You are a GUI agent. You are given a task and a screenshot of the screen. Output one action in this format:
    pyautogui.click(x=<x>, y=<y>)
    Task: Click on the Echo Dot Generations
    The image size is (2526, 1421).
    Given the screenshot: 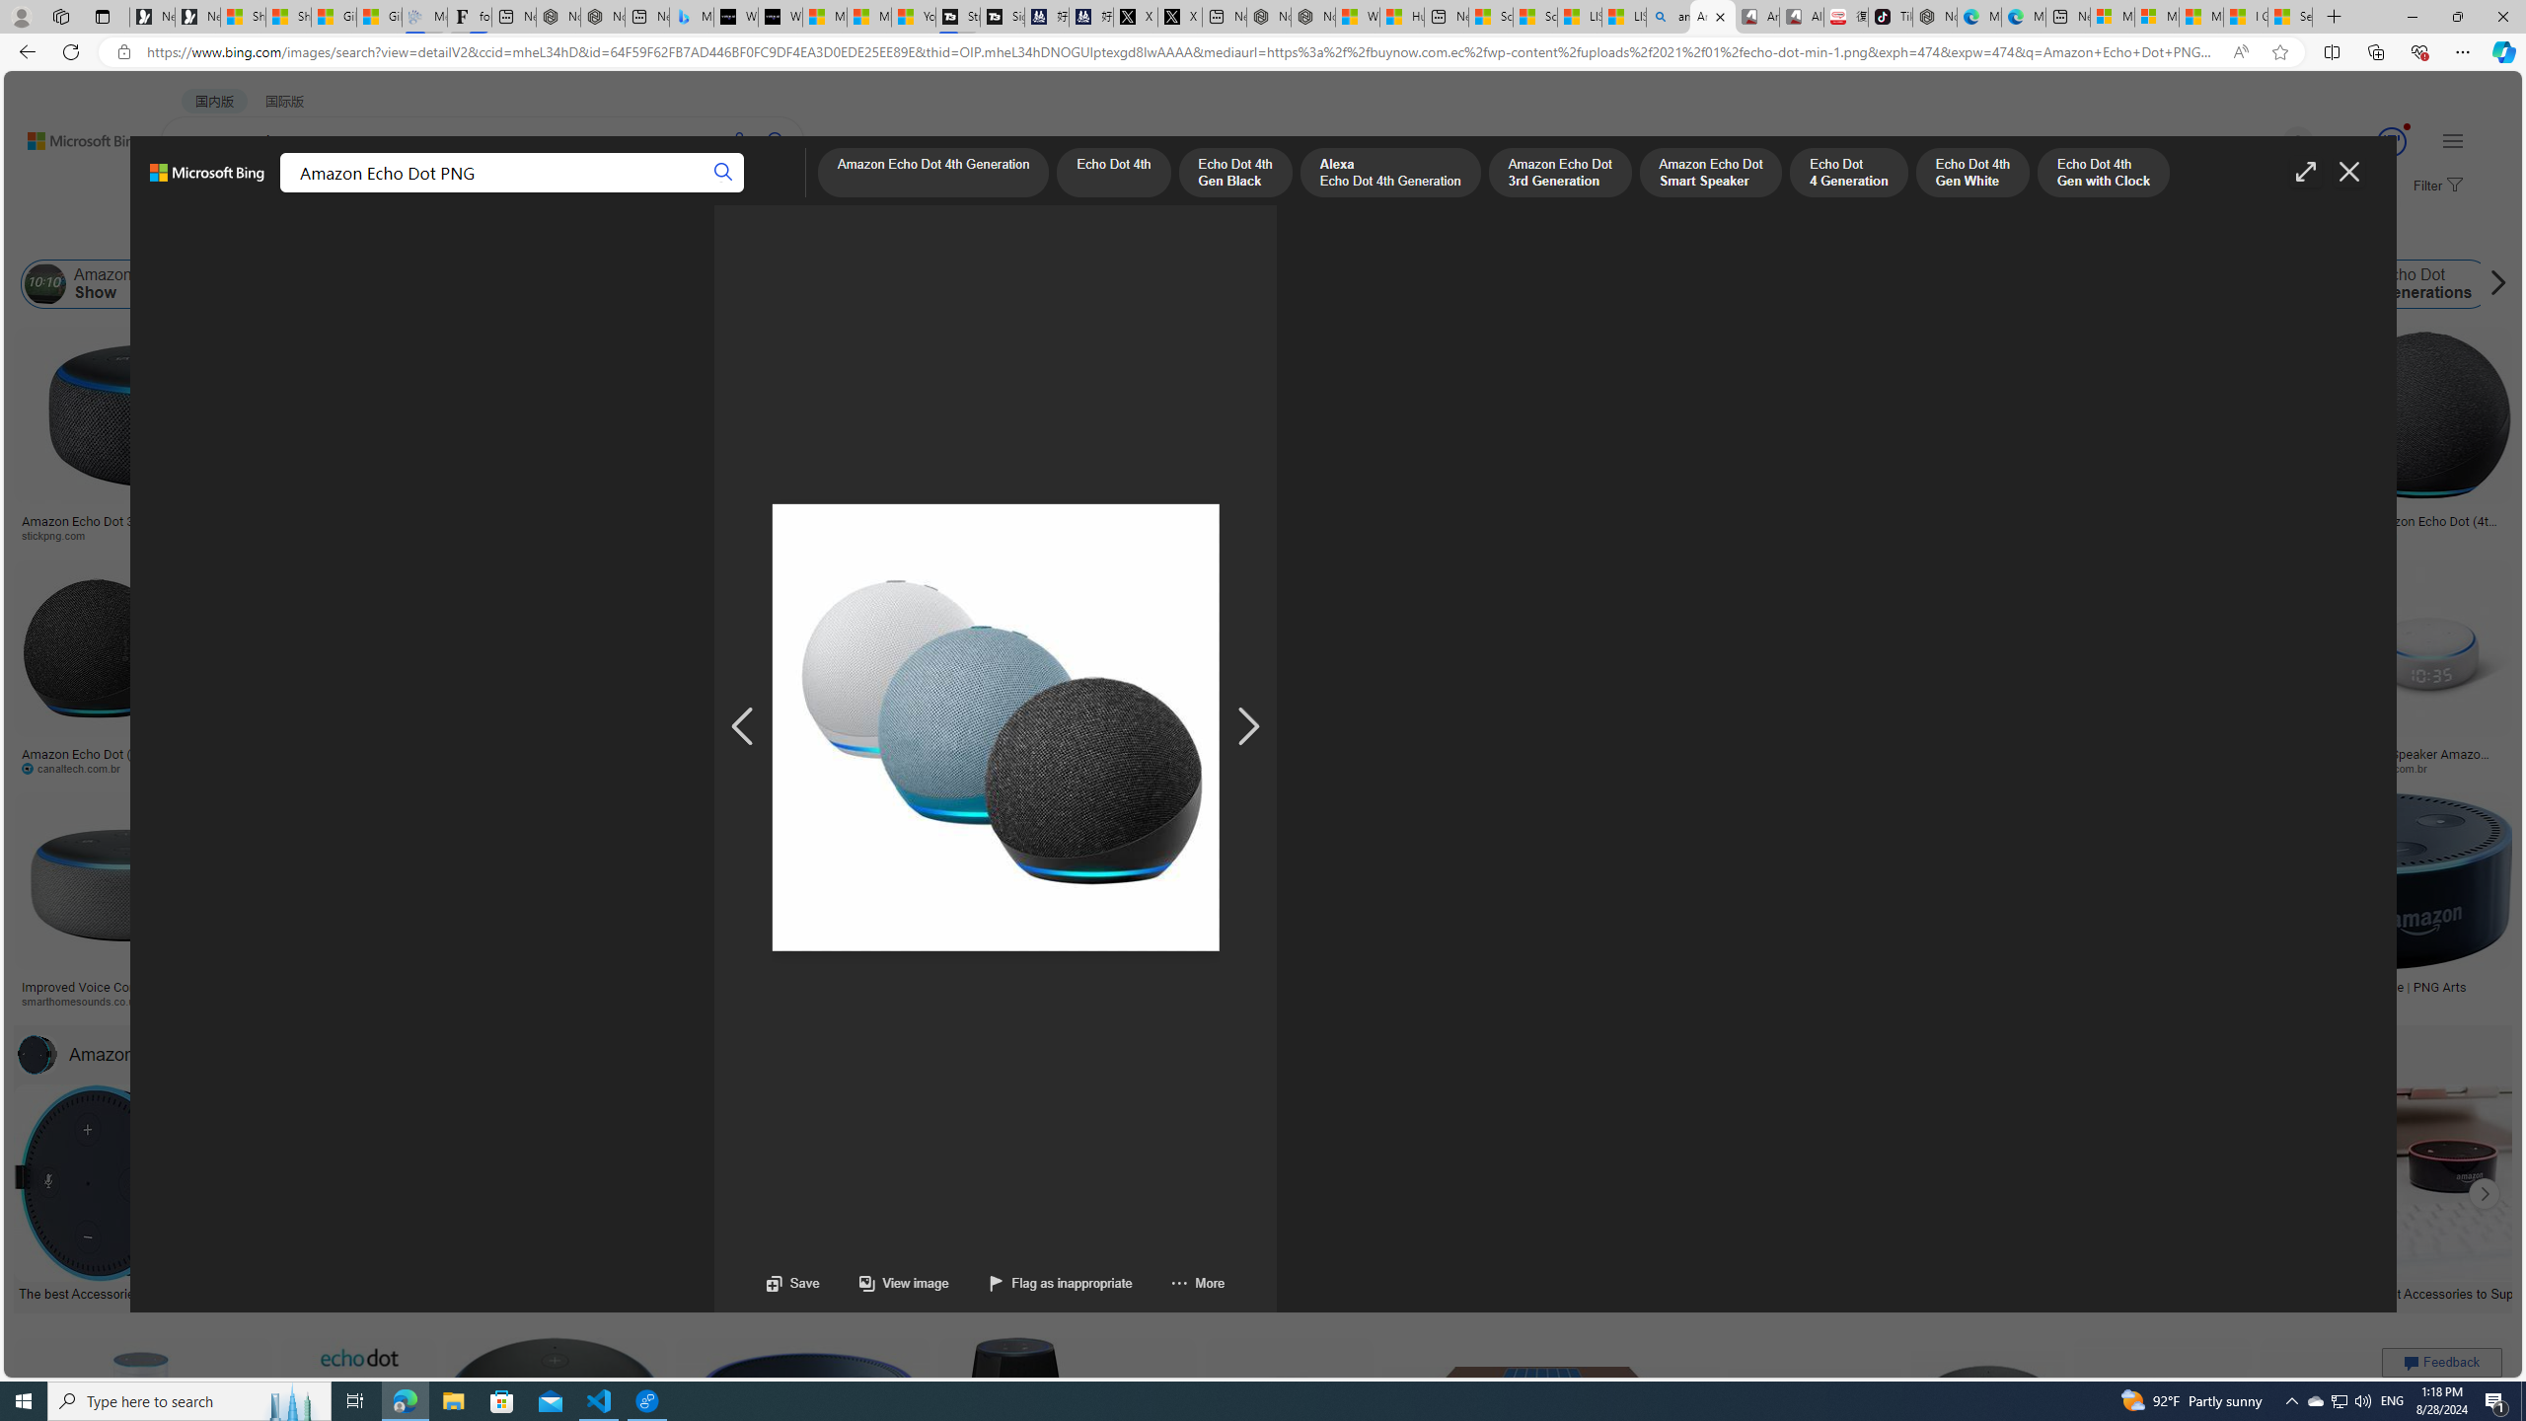 What is the action you would take?
    pyautogui.click(x=2350, y=284)
    